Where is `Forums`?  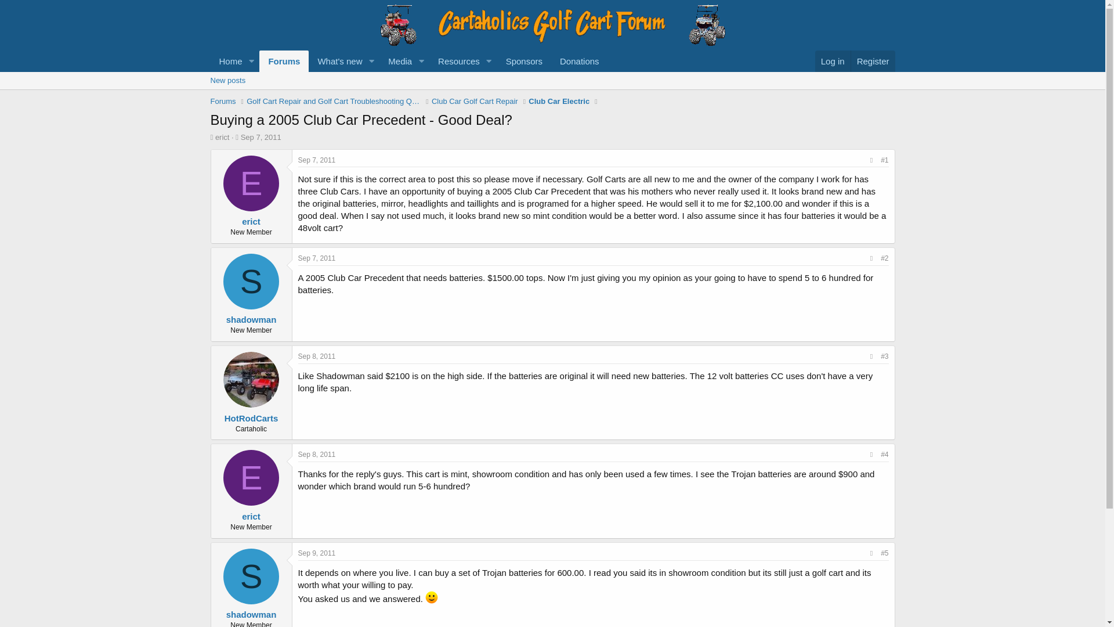 Forums is located at coordinates (223, 101).